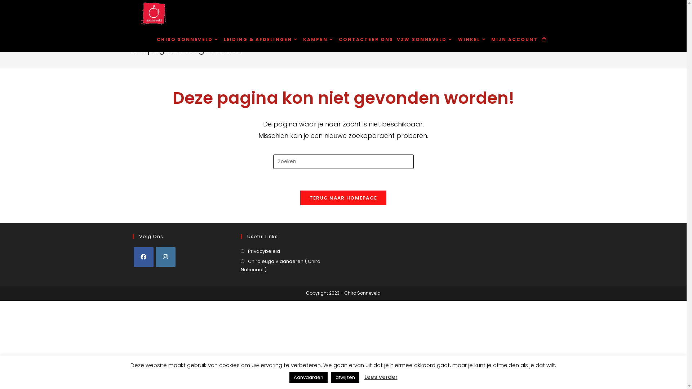 Image resolution: width=692 pixels, height=389 pixels. What do you see at coordinates (425, 40) in the screenshot?
I see `VZW SONNEVELD` at bounding box center [425, 40].